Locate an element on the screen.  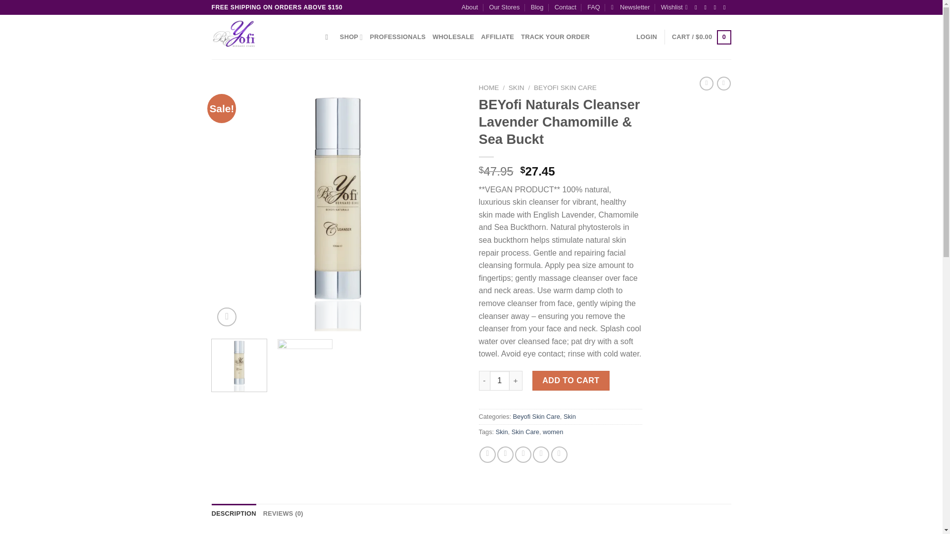
Cart is located at coordinates (701, 37).